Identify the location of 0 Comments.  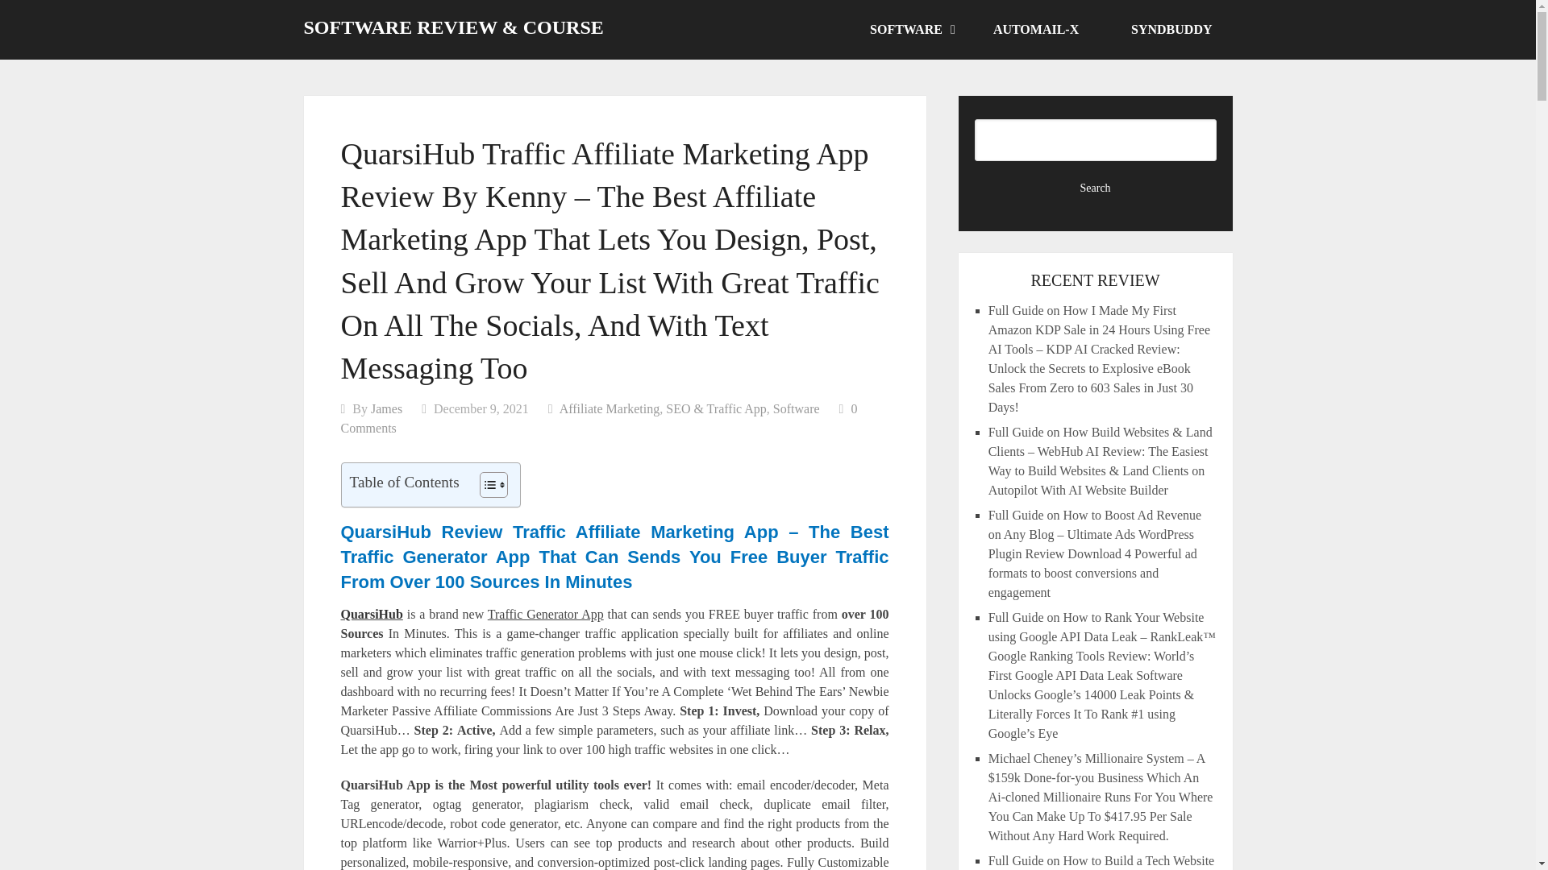
(598, 418).